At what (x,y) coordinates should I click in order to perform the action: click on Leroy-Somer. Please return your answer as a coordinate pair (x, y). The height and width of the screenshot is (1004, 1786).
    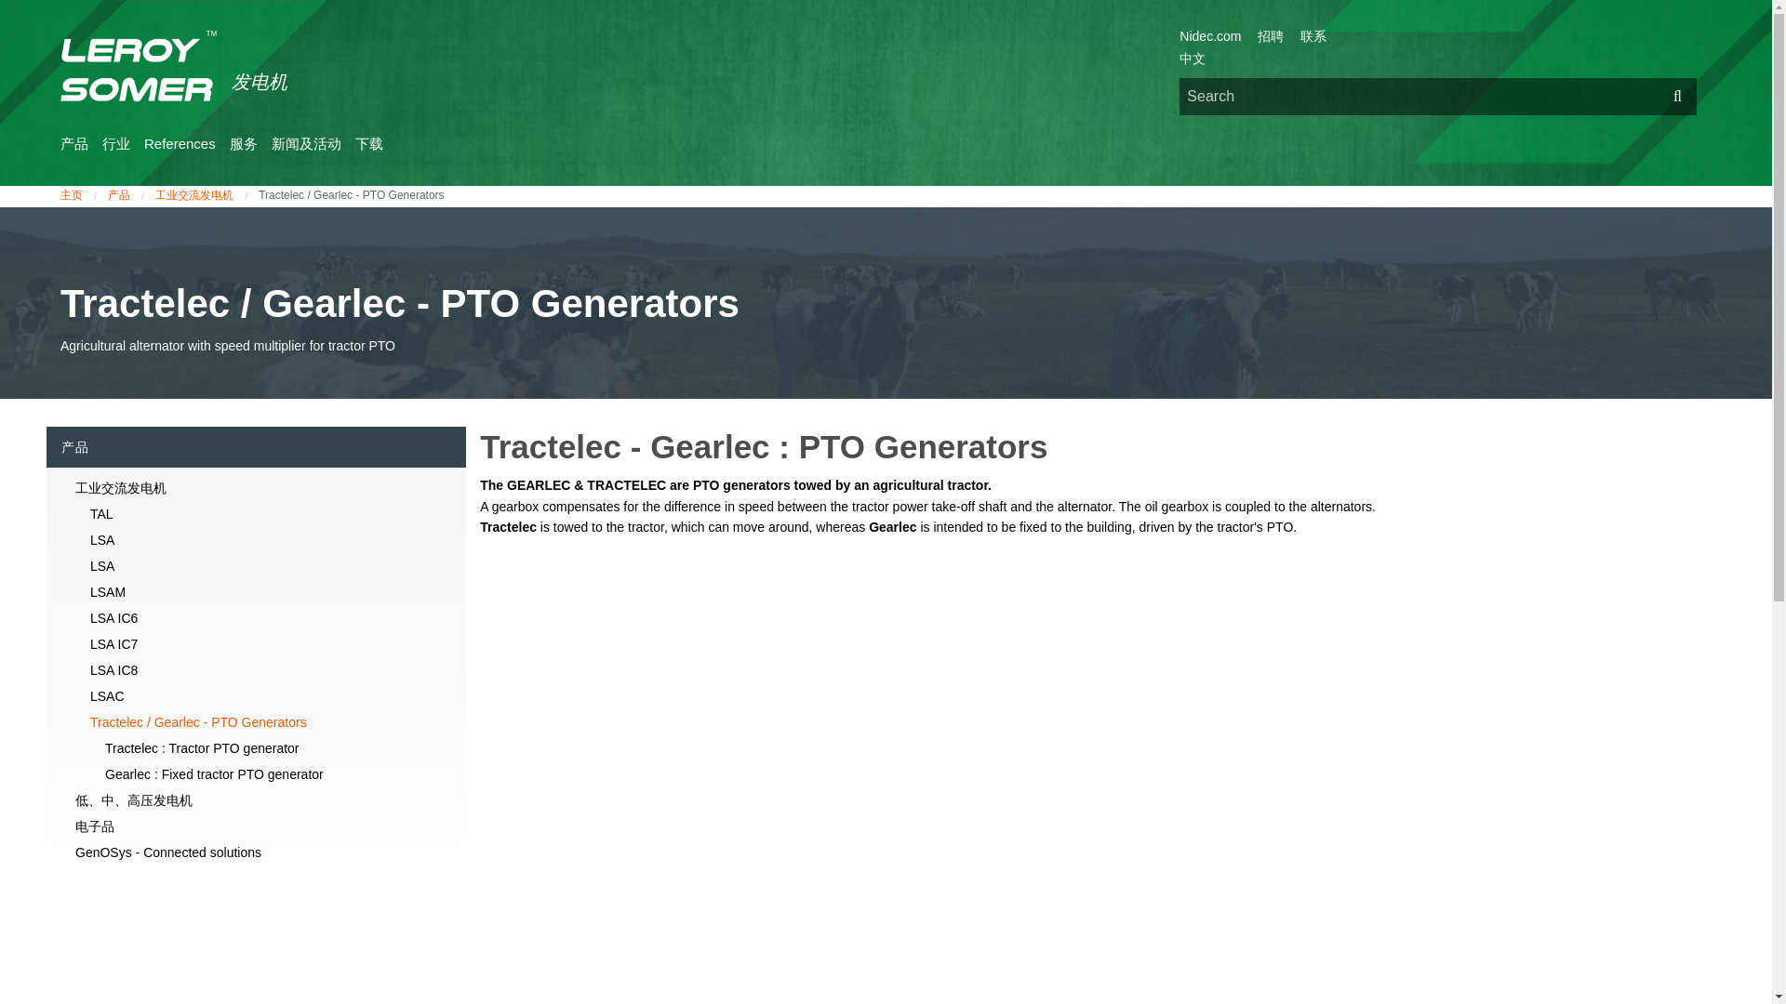
    Looking at the image, I should click on (138, 74).